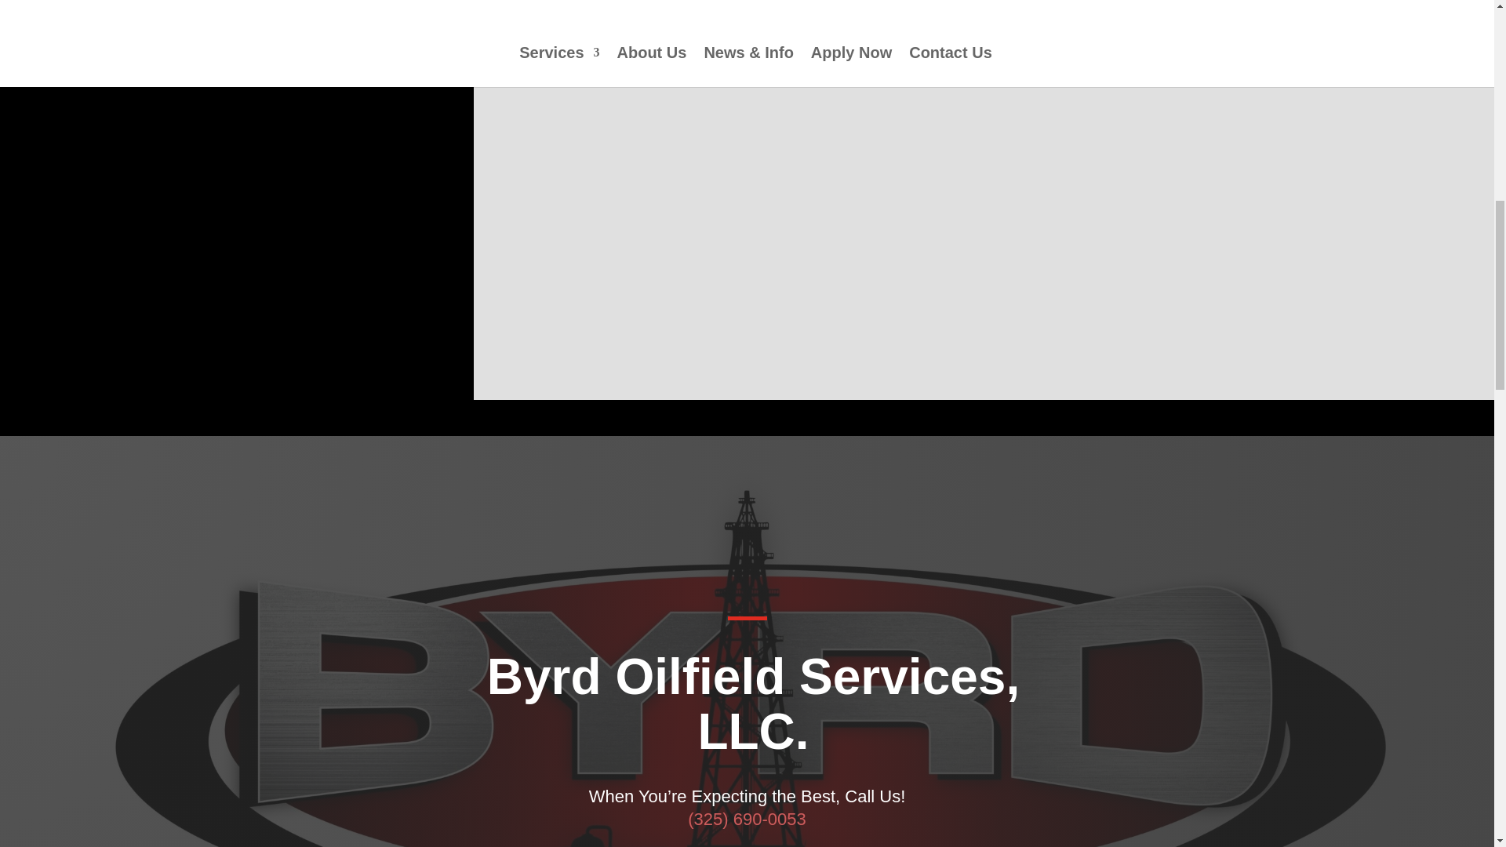 The width and height of the screenshot is (1506, 847). What do you see at coordinates (574, 6) in the screenshot?
I see `Casing` at bounding box center [574, 6].